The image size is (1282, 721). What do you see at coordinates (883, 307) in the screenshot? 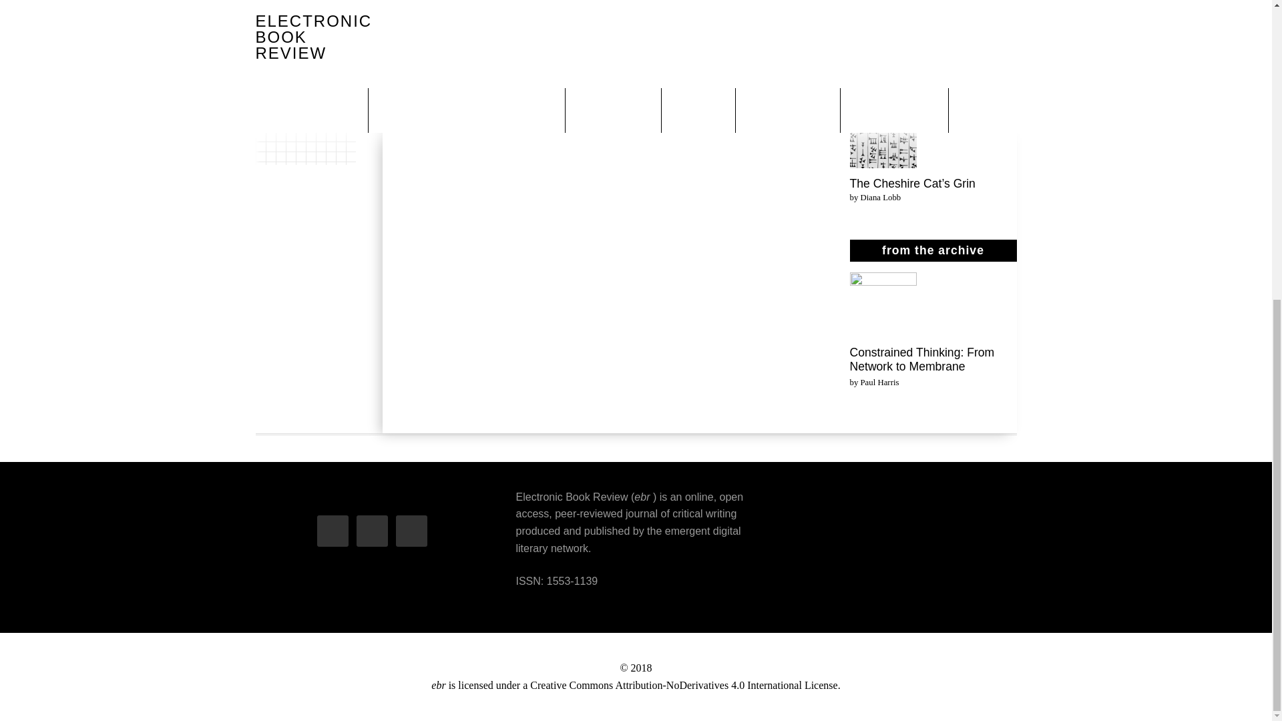
I see `Constrained Thinking: From Network to Membrane` at bounding box center [883, 307].